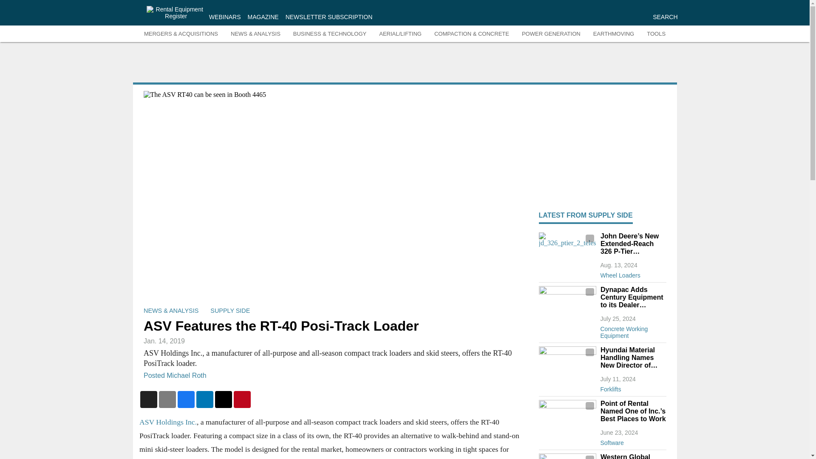  I want to click on EARTHMOVING, so click(614, 34).